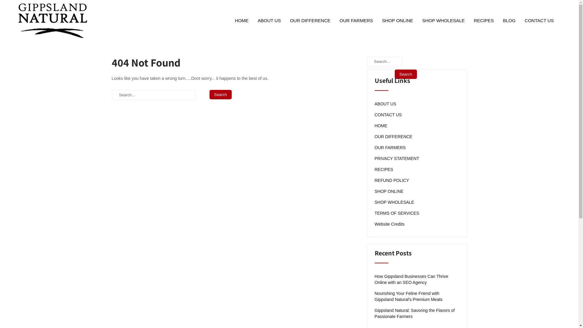 Image resolution: width=583 pixels, height=328 pixels. What do you see at coordinates (356, 21) in the screenshot?
I see `OUR FARMERS` at bounding box center [356, 21].